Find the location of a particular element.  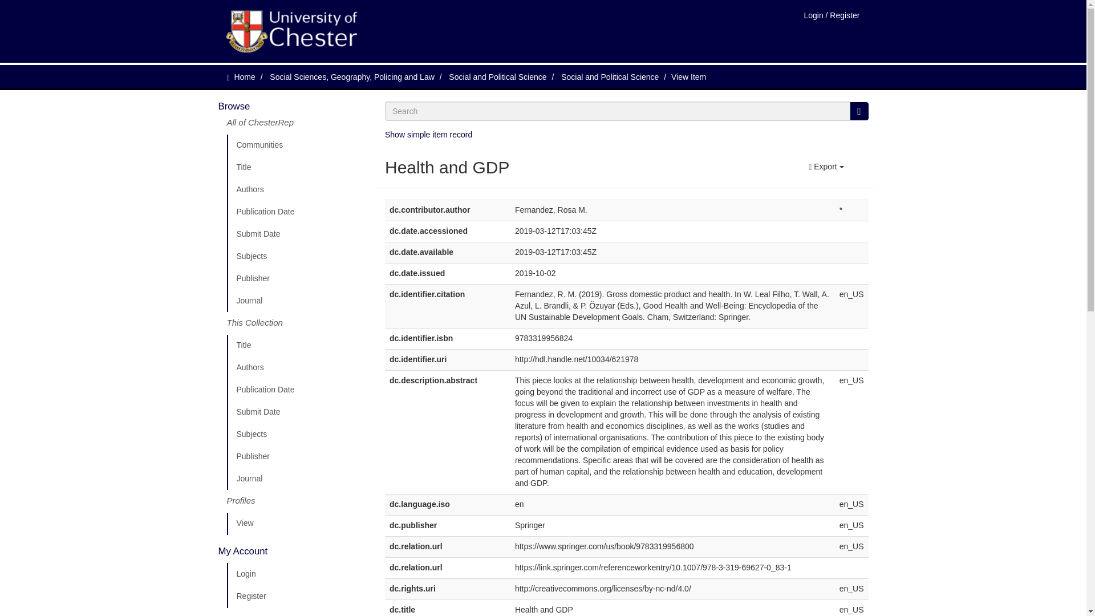

Social and Political Science is located at coordinates (497, 76).